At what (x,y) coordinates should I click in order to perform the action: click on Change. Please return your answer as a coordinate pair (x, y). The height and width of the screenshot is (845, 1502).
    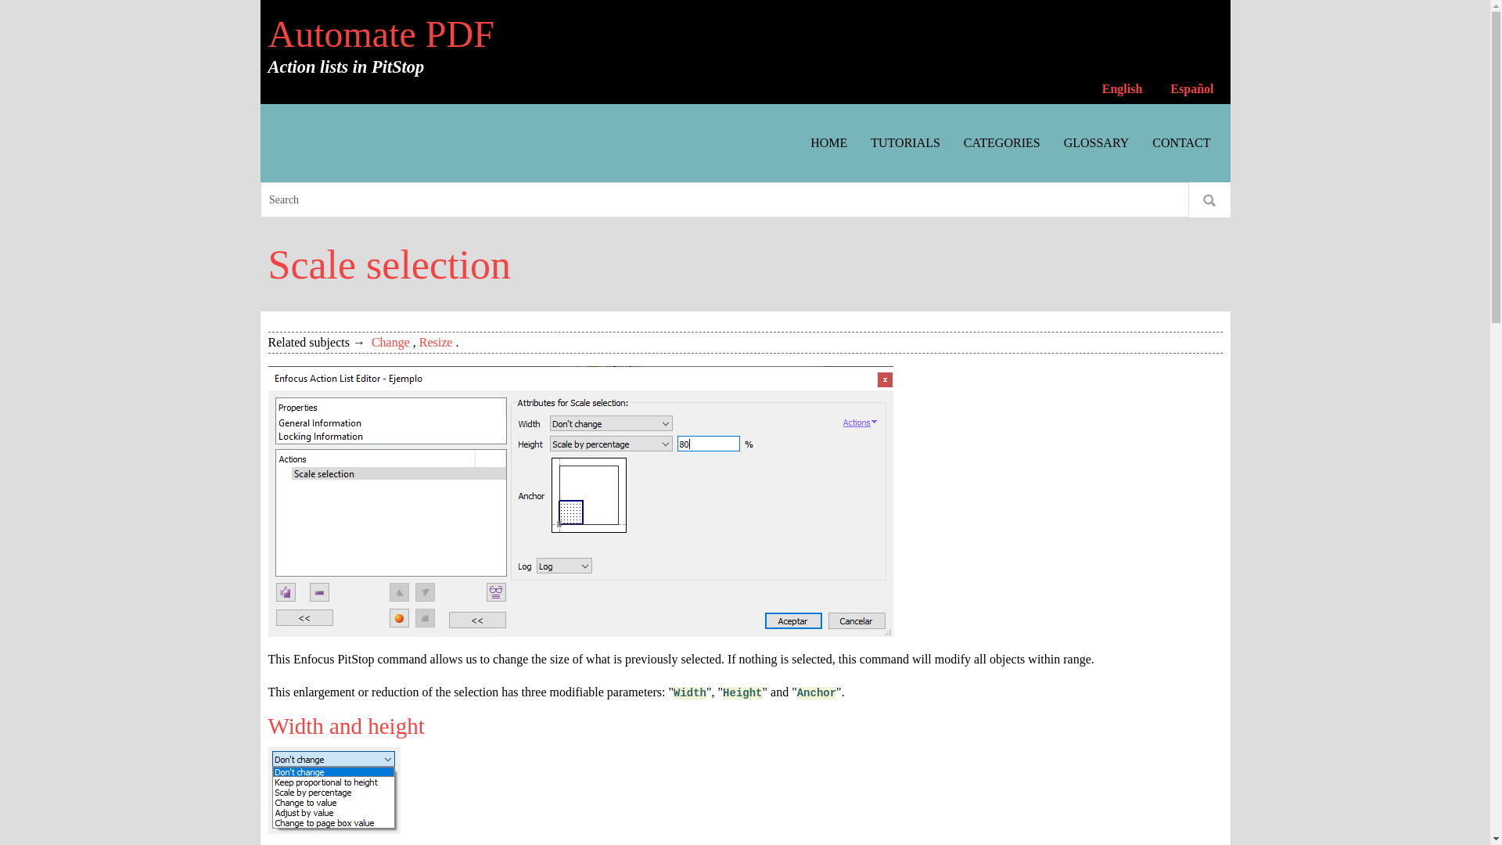
    Looking at the image, I should click on (390, 342).